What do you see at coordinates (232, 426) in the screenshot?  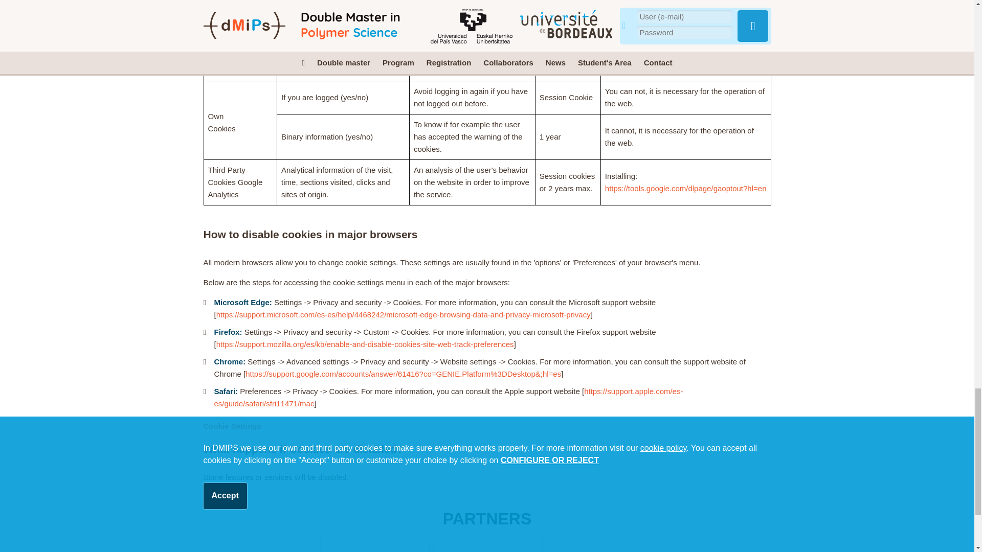 I see `Cookie Settings` at bounding box center [232, 426].